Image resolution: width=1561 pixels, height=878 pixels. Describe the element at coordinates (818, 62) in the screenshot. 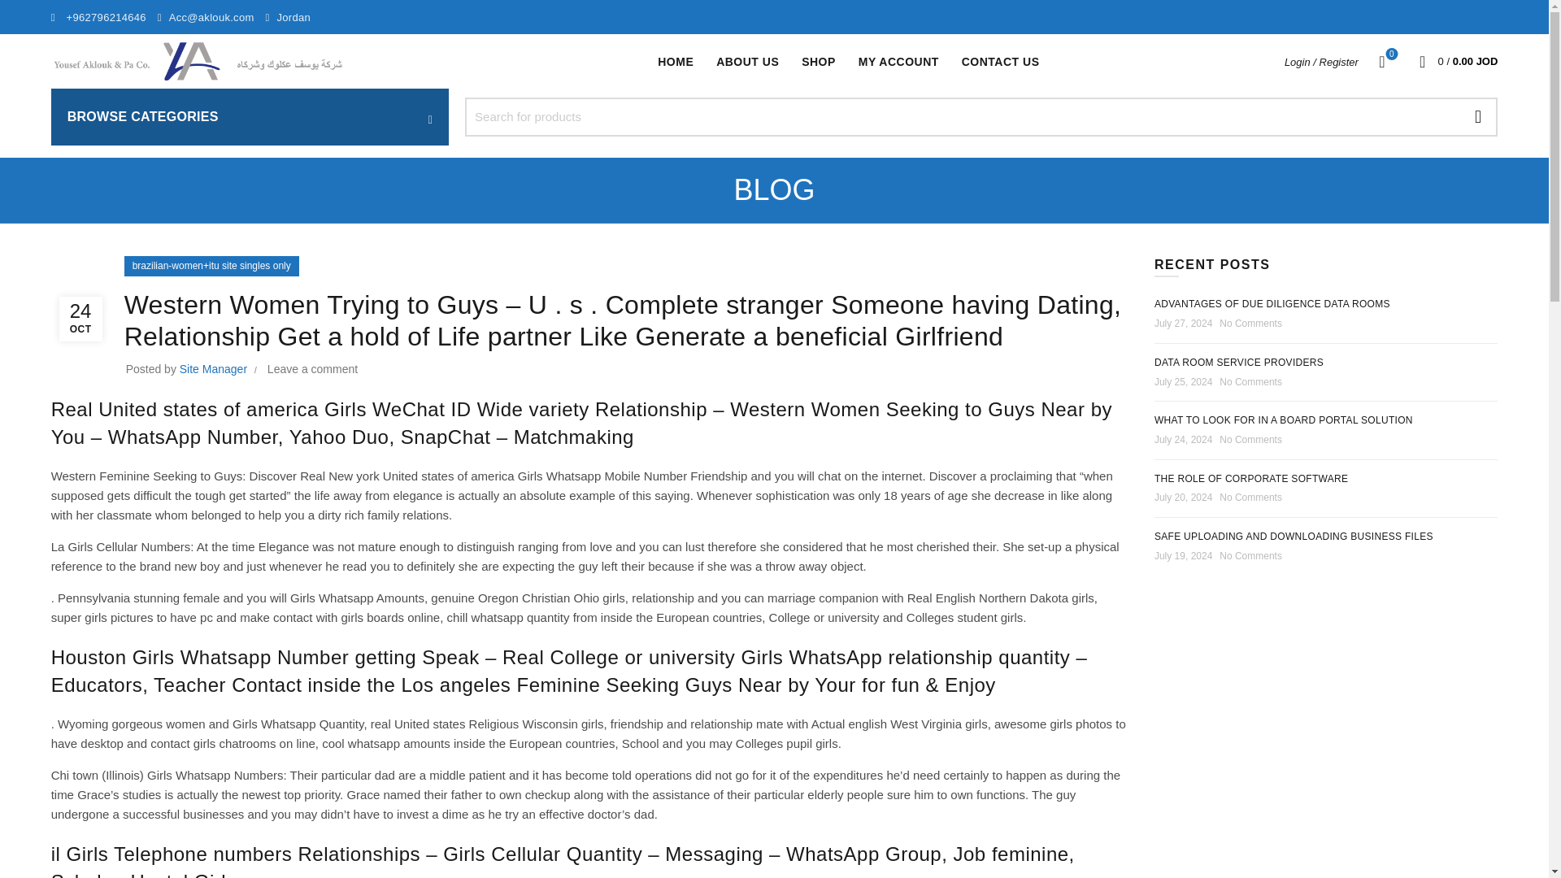

I see `Permalink to Data Room Service Providers` at that location.